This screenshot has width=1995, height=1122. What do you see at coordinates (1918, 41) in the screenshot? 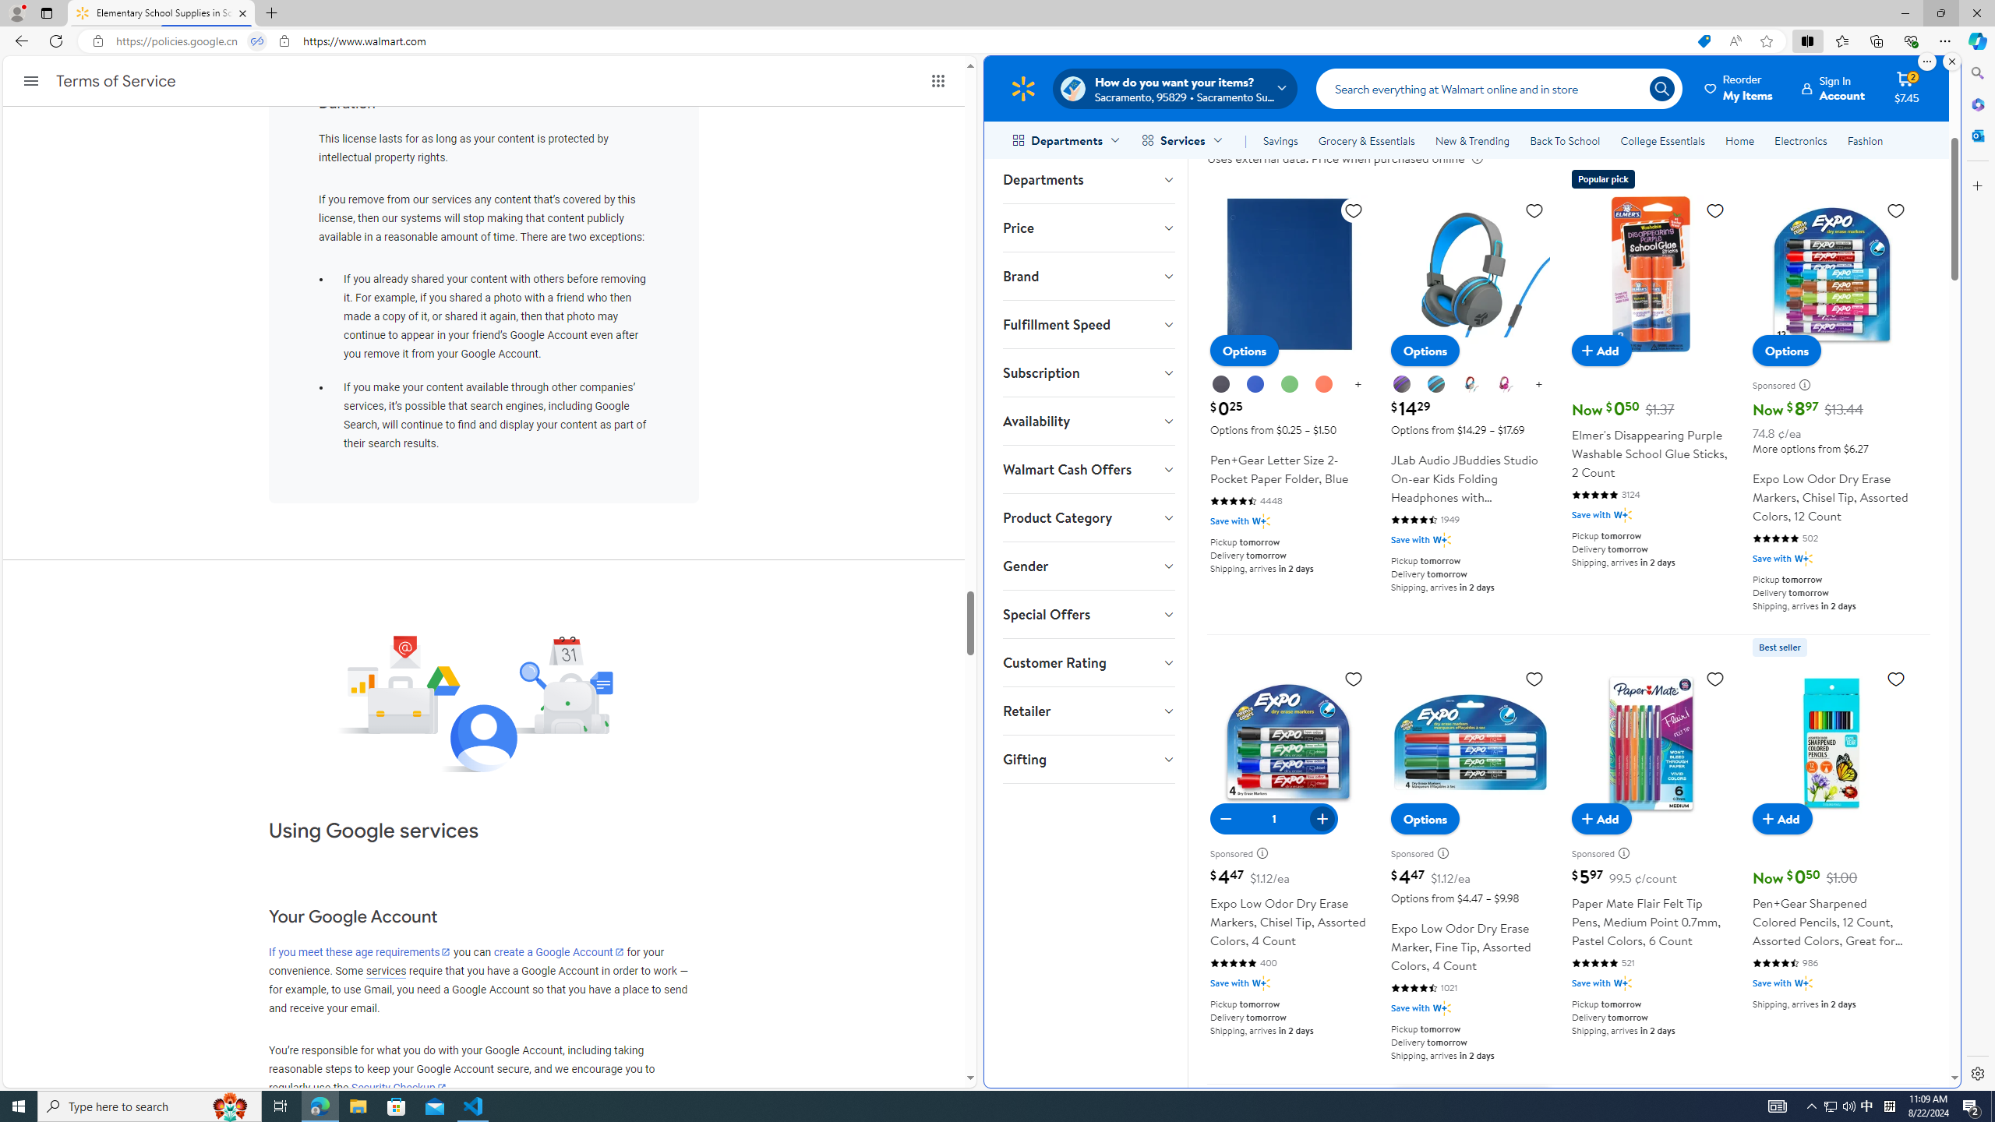
I see `Next slide for chipModuleWithImages list` at bounding box center [1918, 41].